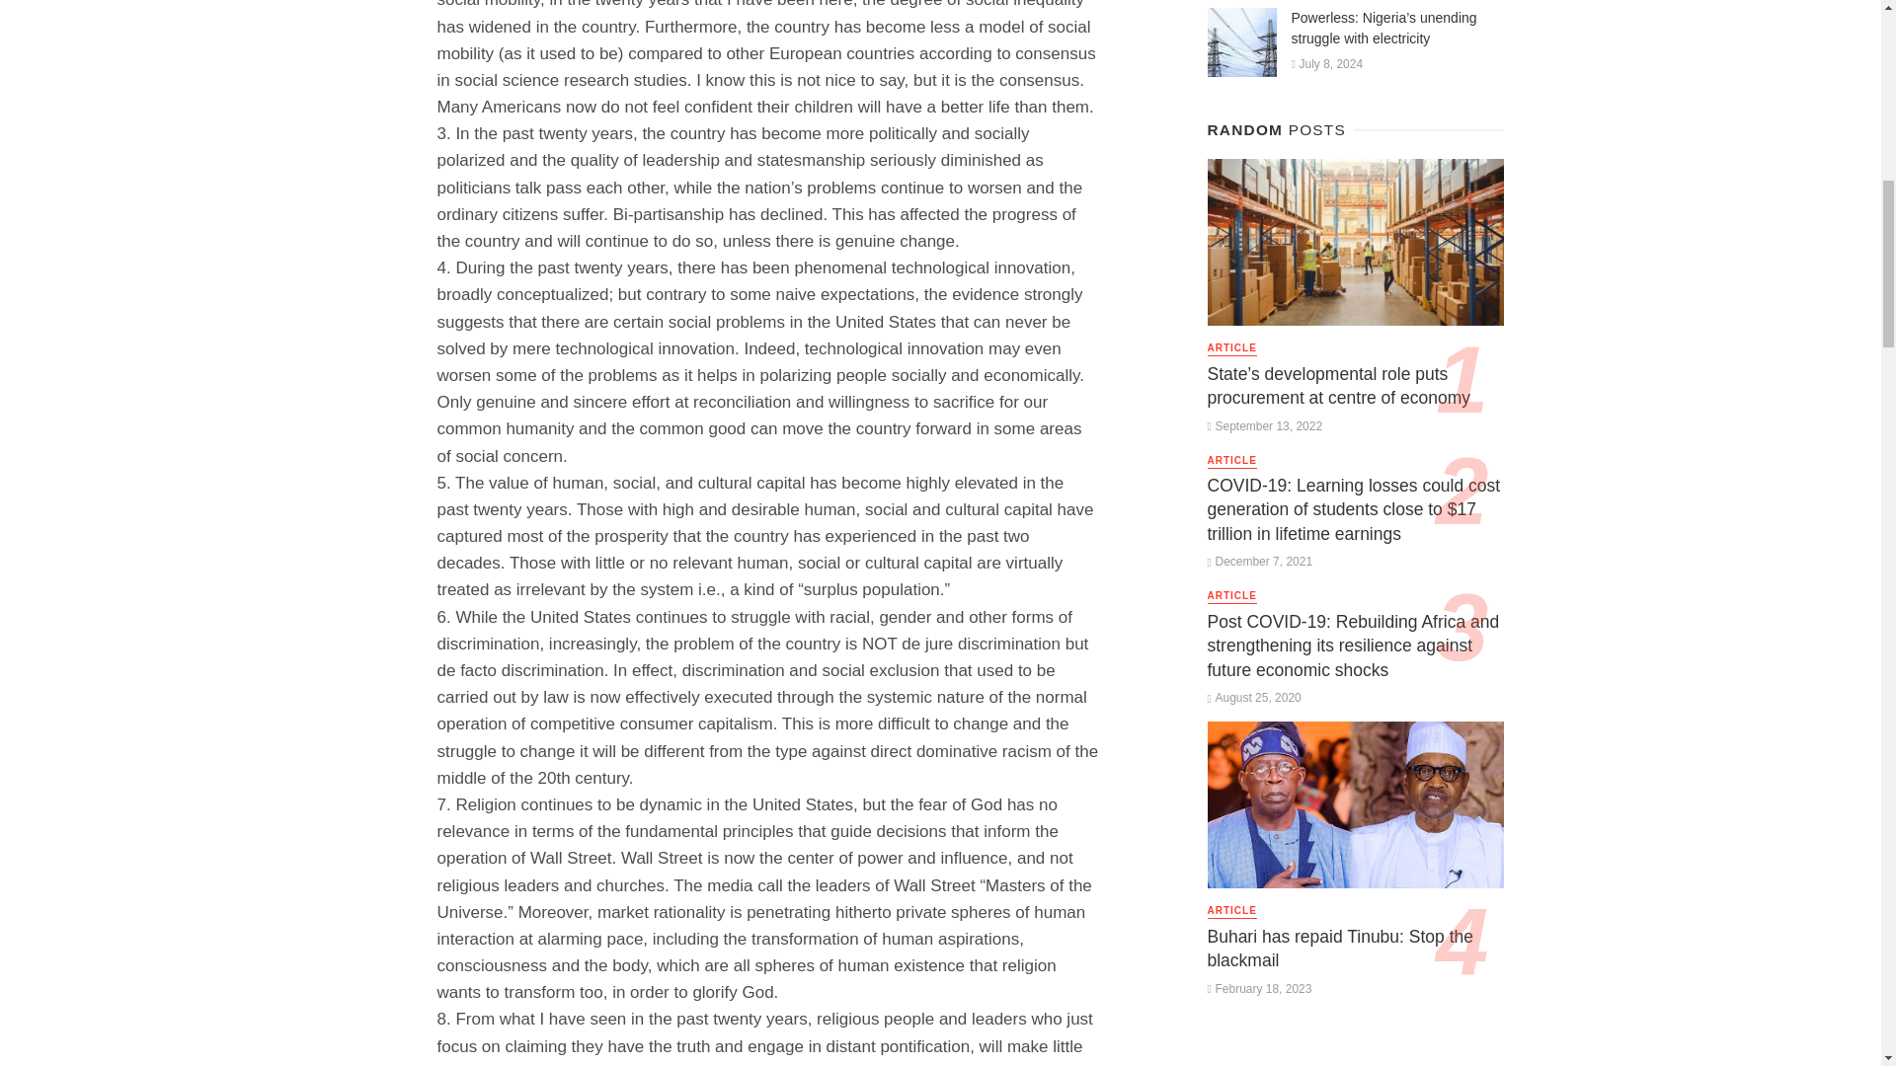 The image size is (1896, 1066). I want to click on July 8, 2024 at 2:07 pm, so click(1327, 64).